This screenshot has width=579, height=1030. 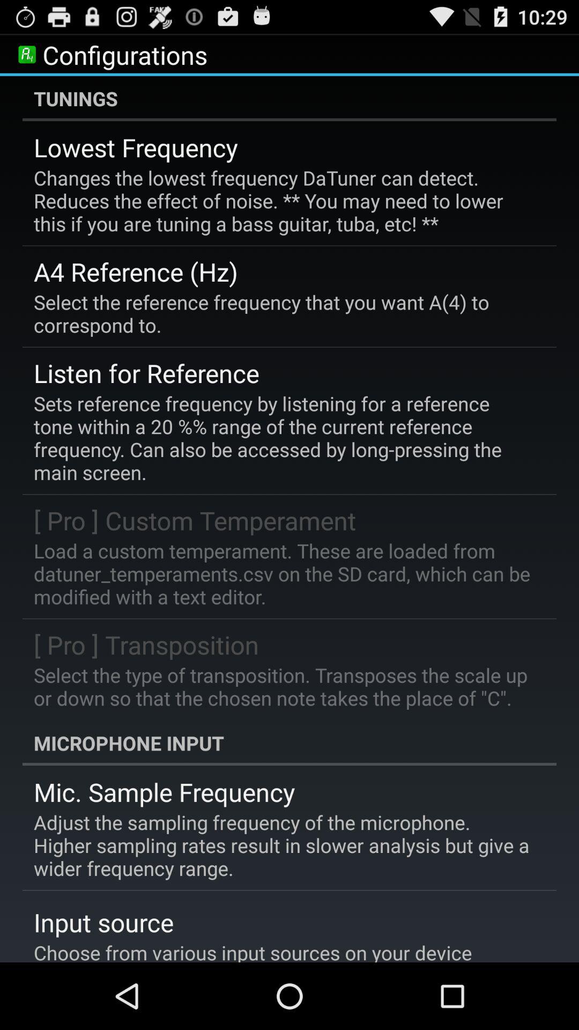 What do you see at coordinates (282, 201) in the screenshot?
I see `launch the icon below the lowest frequency item` at bounding box center [282, 201].